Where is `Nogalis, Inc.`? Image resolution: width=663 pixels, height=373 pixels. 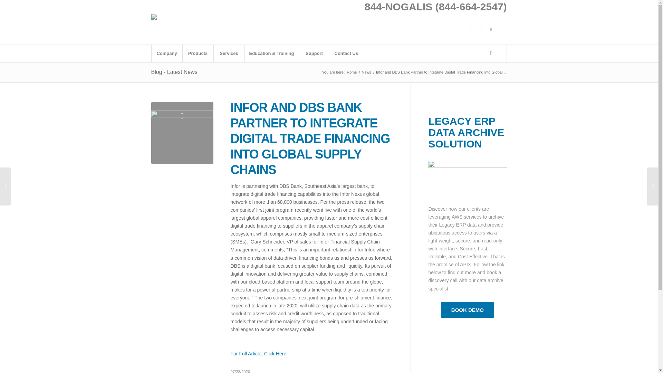
Nogalis, Inc. is located at coordinates (352, 72).